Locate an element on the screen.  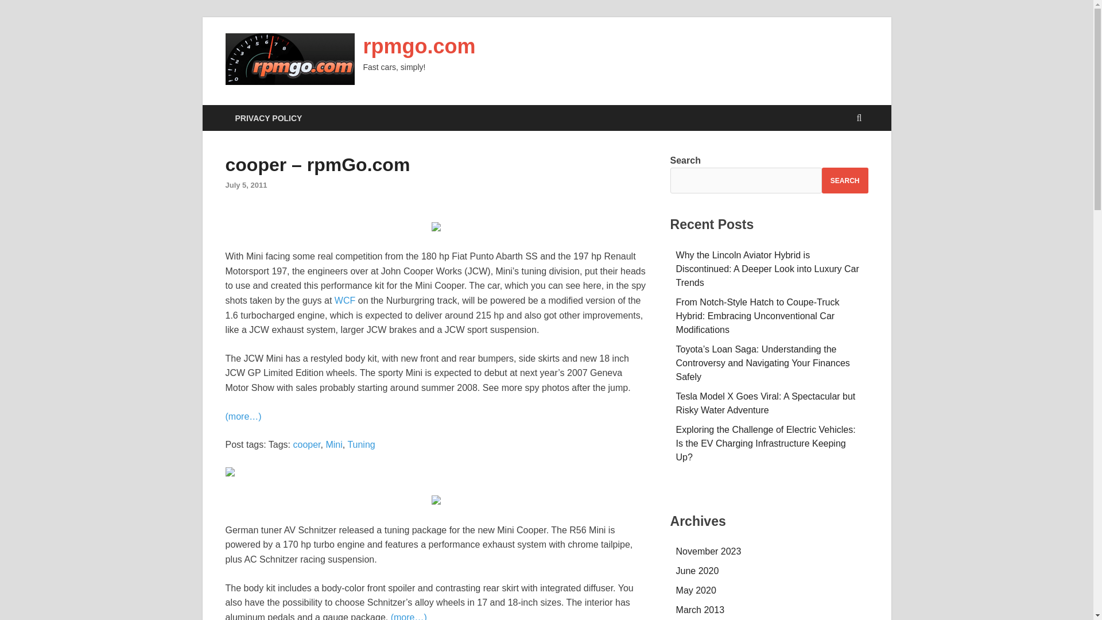
WCF is located at coordinates (344, 301).